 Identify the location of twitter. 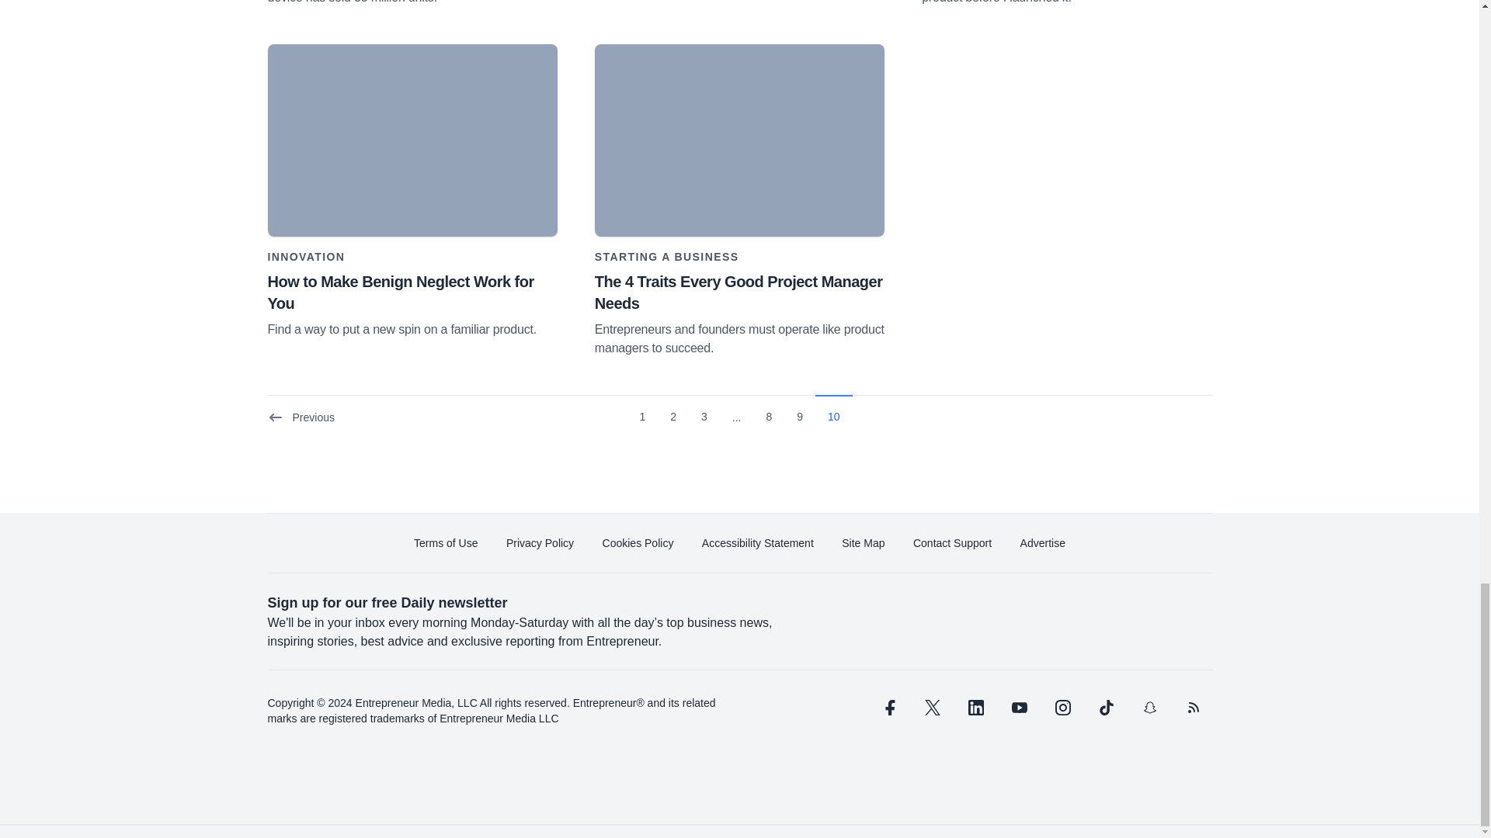
(932, 708).